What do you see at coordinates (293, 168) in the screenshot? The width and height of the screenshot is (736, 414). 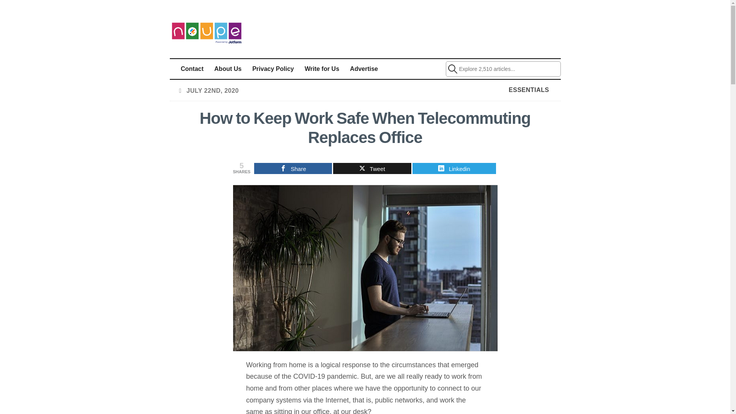 I see `Share` at bounding box center [293, 168].